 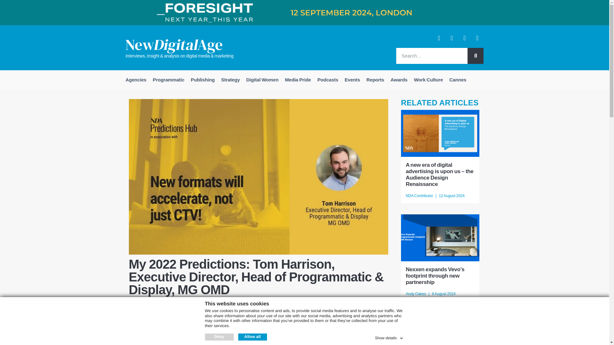 I want to click on Allow all, so click(x=252, y=337).